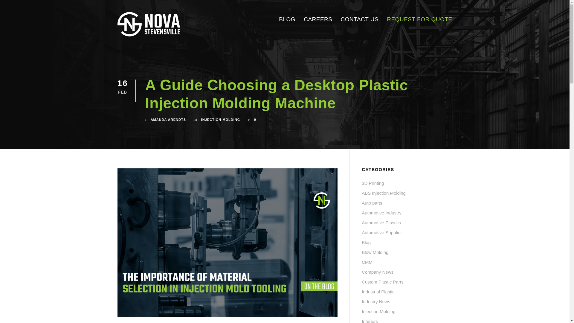  Describe the element at coordinates (360, 19) in the screenshot. I see `CONTACT US` at that location.